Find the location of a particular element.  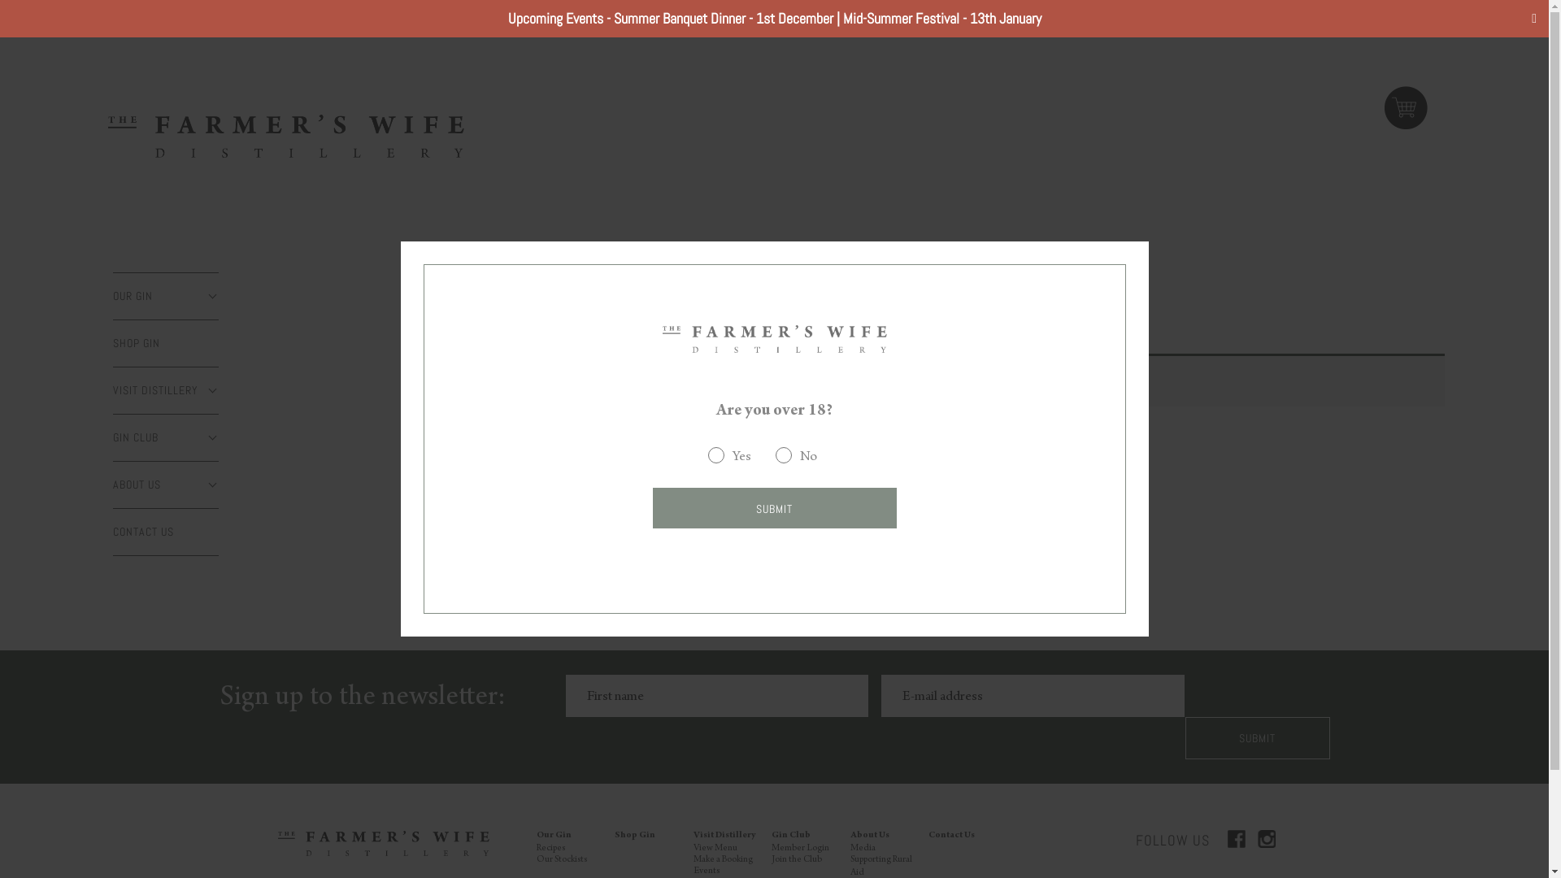

facebook is located at coordinates (1237, 839).